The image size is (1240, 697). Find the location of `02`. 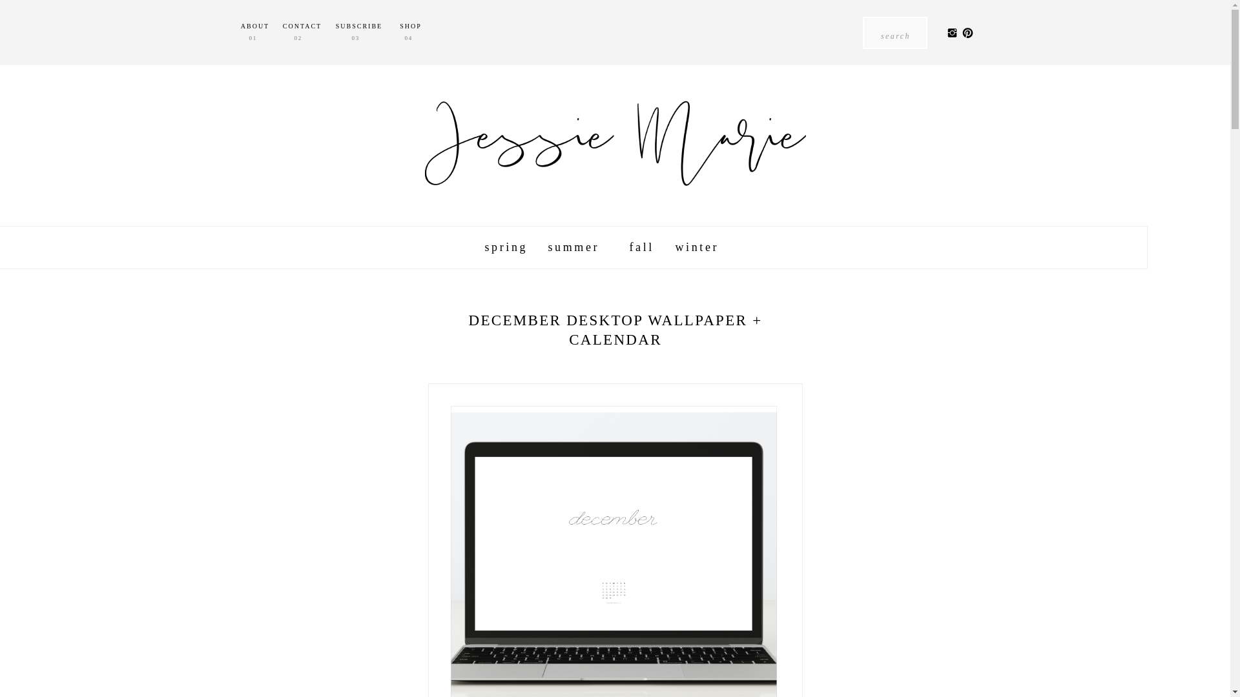

02 is located at coordinates (300, 41).